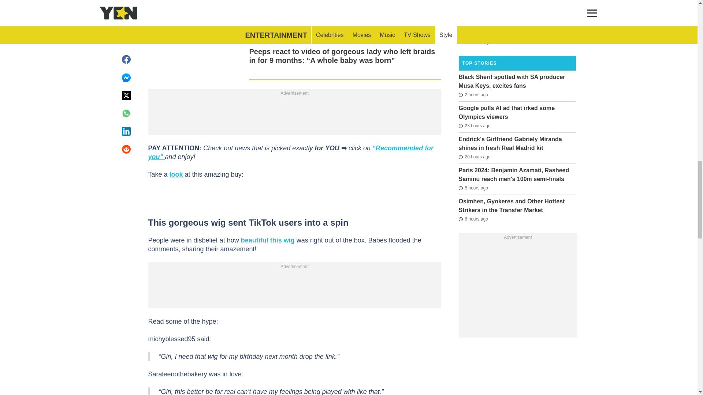 This screenshot has width=703, height=395. Describe the element at coordinates (474, 157) in the screenshot. I see `2024-08-03T00:24:28Z` at that location.